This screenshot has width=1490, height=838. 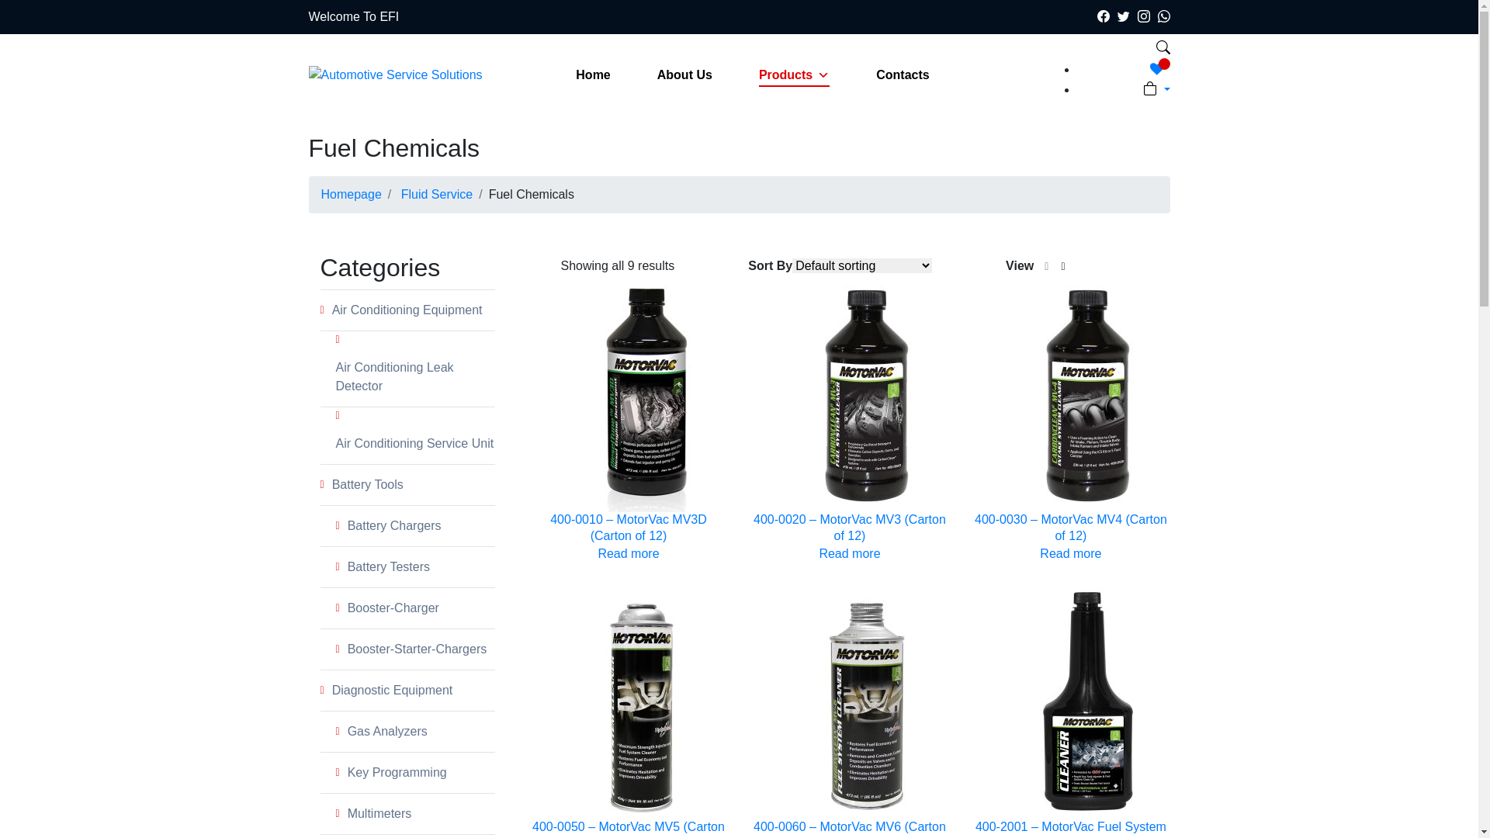 What do you see at coordinates (795, 75) in the screenshot?
I see `Products` at bounding box center [795, 75].